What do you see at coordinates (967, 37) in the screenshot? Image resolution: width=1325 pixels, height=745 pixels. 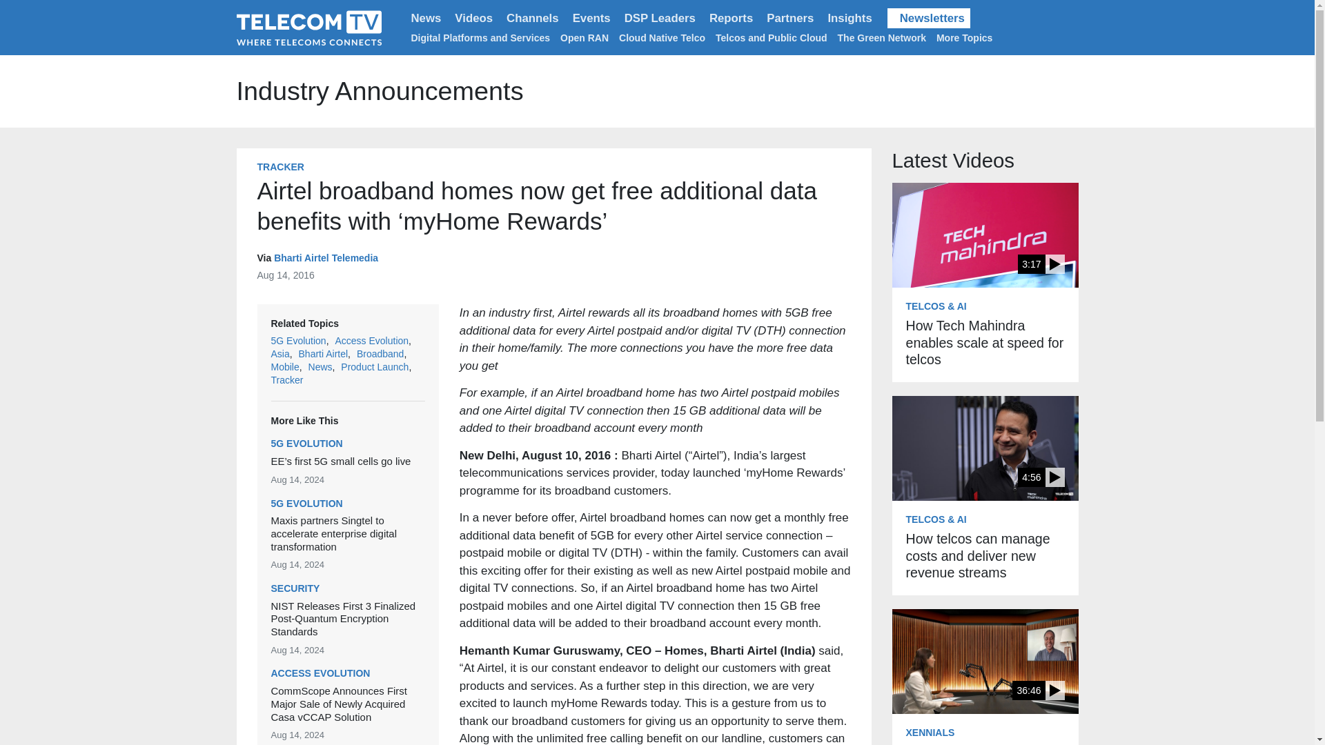 I see `More Topics` at bounding box center [967, 37].